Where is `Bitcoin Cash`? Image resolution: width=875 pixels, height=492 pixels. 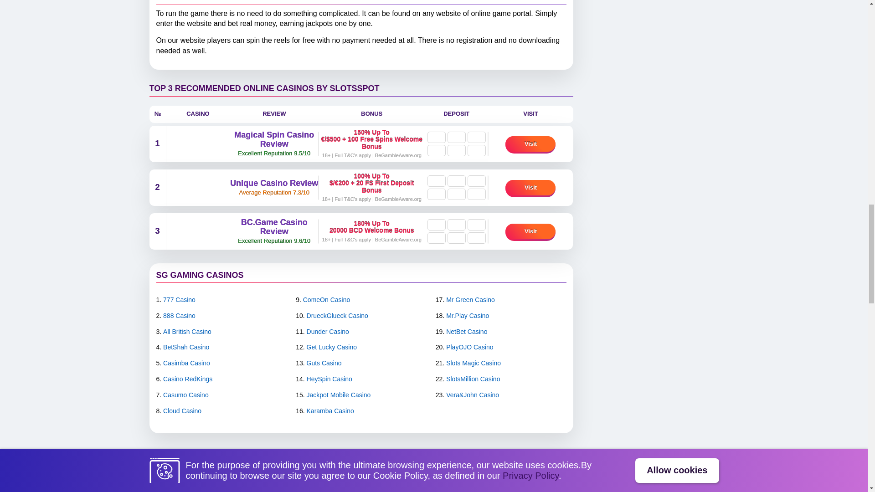 Bitcoin Cash is located at coordinates (456, 225).